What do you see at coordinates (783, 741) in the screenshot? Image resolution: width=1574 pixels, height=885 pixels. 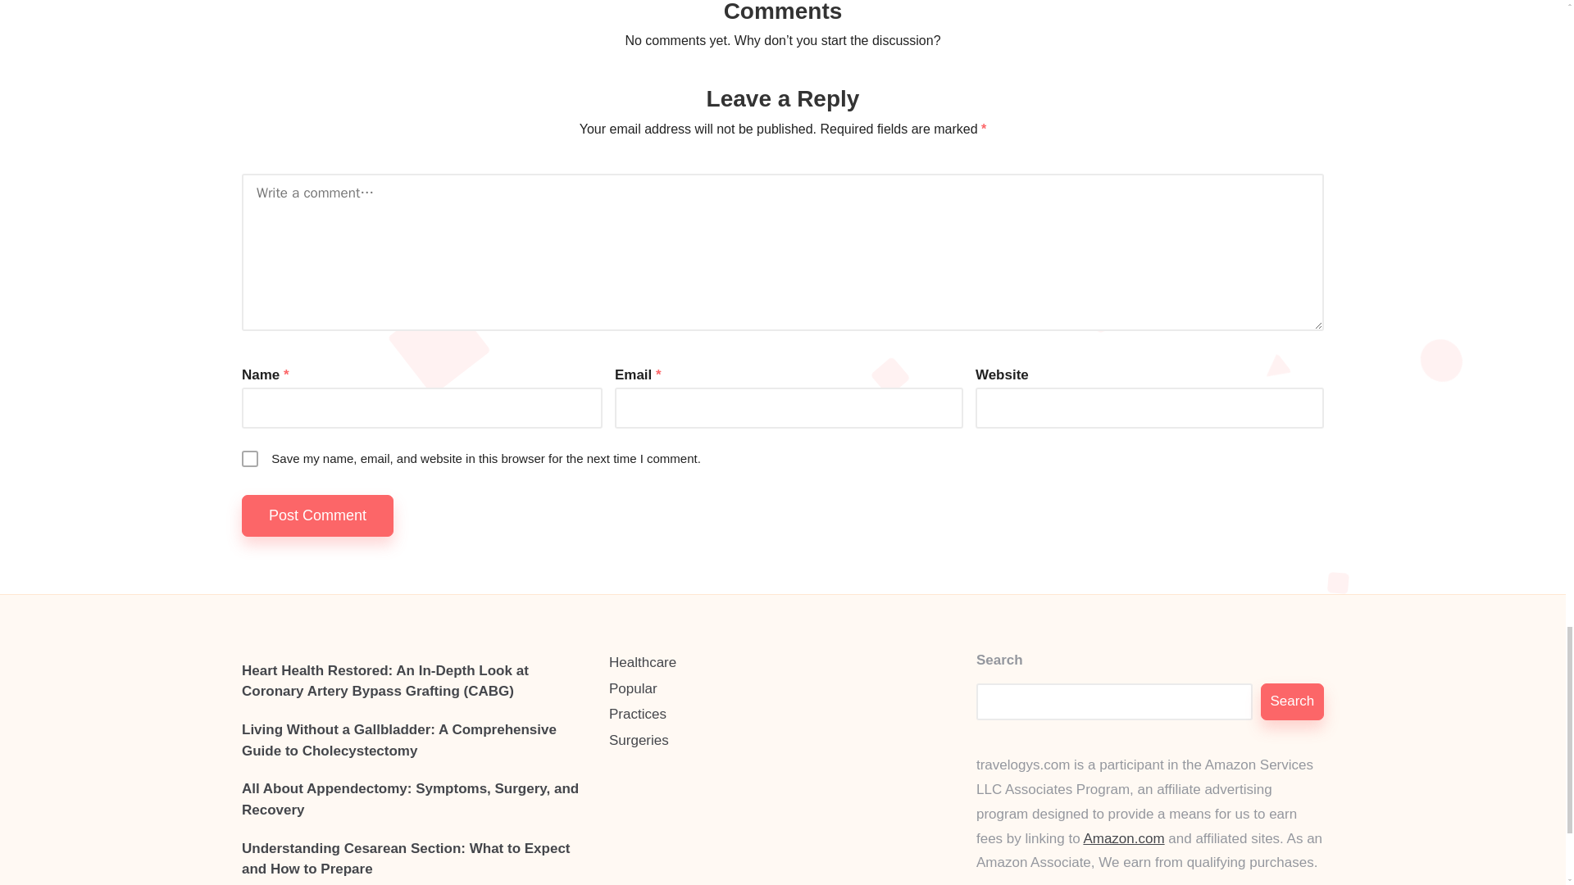 I see `Surgeries` at bounding box center [783, 741].